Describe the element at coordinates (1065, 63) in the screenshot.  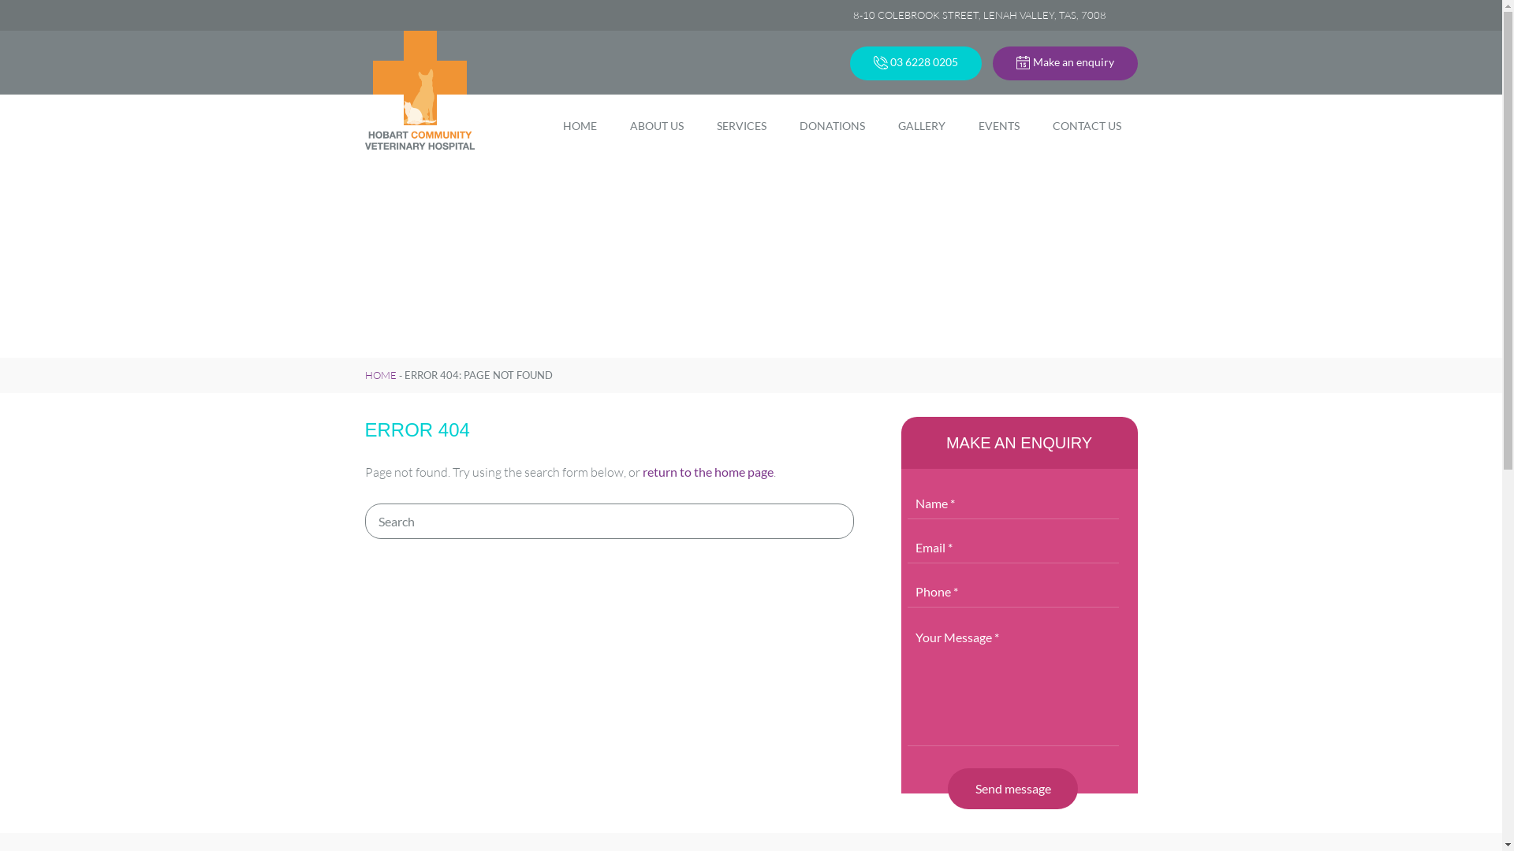
I see `Make an enquiry` at that location.